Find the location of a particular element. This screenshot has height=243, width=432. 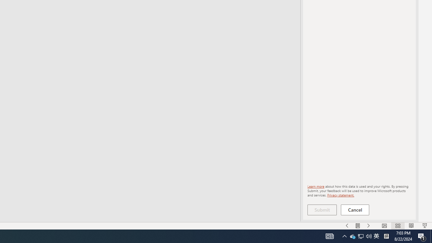

Menu On is located at coordinates (358, 225).